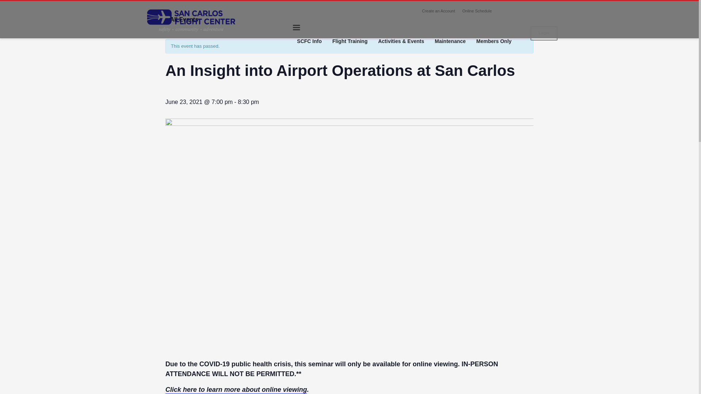  Describe the element at coordinates (508, 11) in the screenshot. I see `Facebook` at that location.